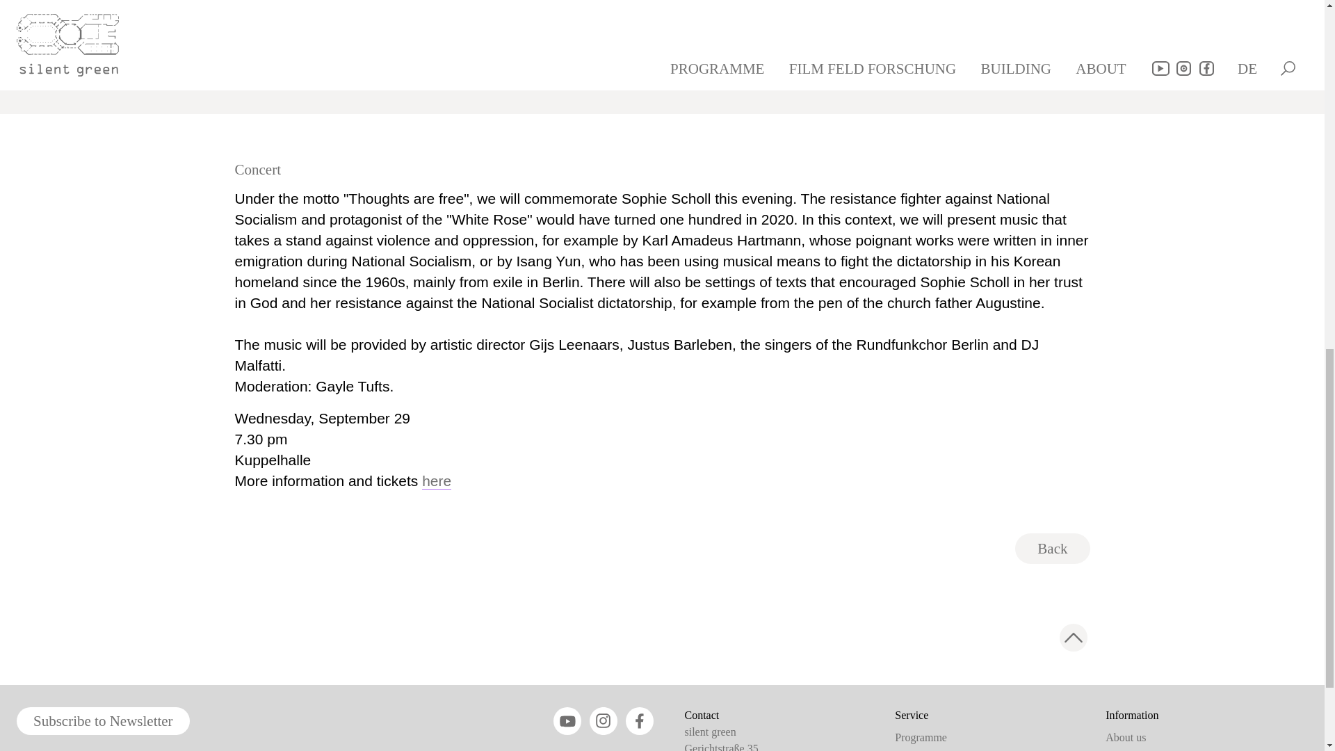 This screenshot has width=1335, height=751. What do you see at coordinates (604, 721) in the screenshot?
I see `silent green on Instagram` at bounding box center [604, 721].